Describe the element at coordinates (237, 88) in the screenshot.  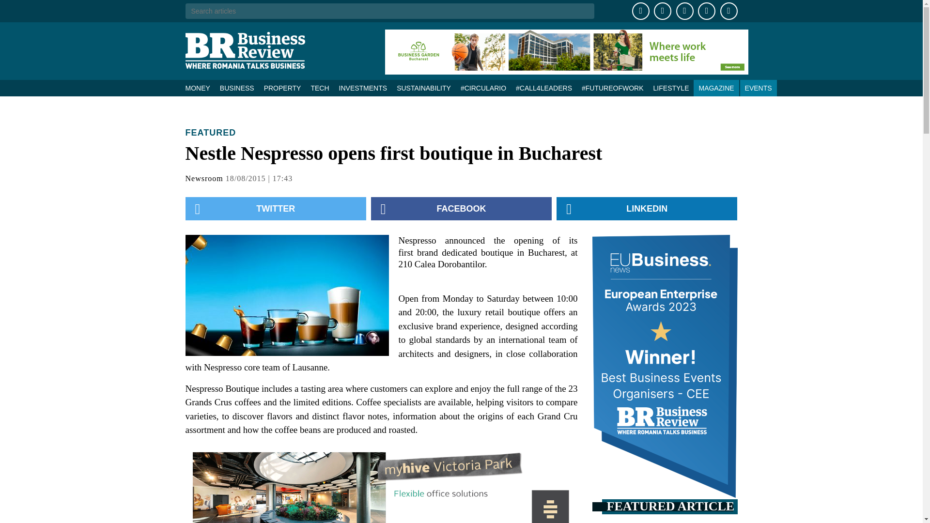
I see `BUSINESS` at that location.